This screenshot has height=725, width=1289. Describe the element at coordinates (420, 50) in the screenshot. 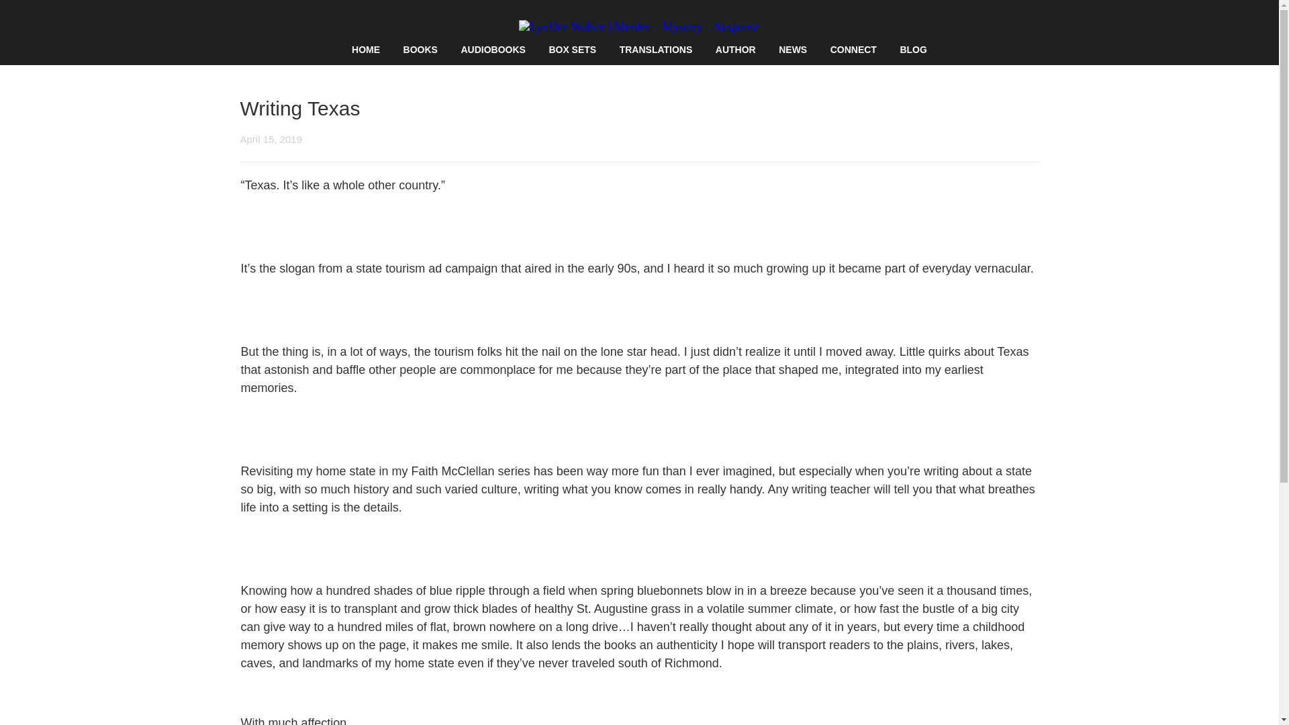

I see `BOOKS` at that location.